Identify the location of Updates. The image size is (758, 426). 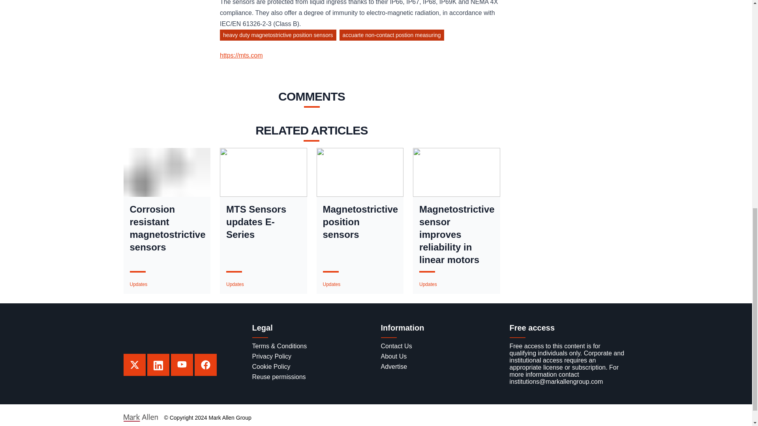
(138, 284).